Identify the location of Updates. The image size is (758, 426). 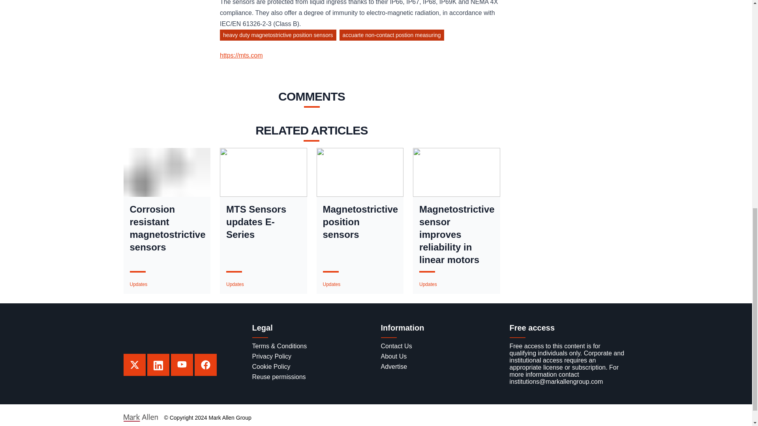
(138, 284).